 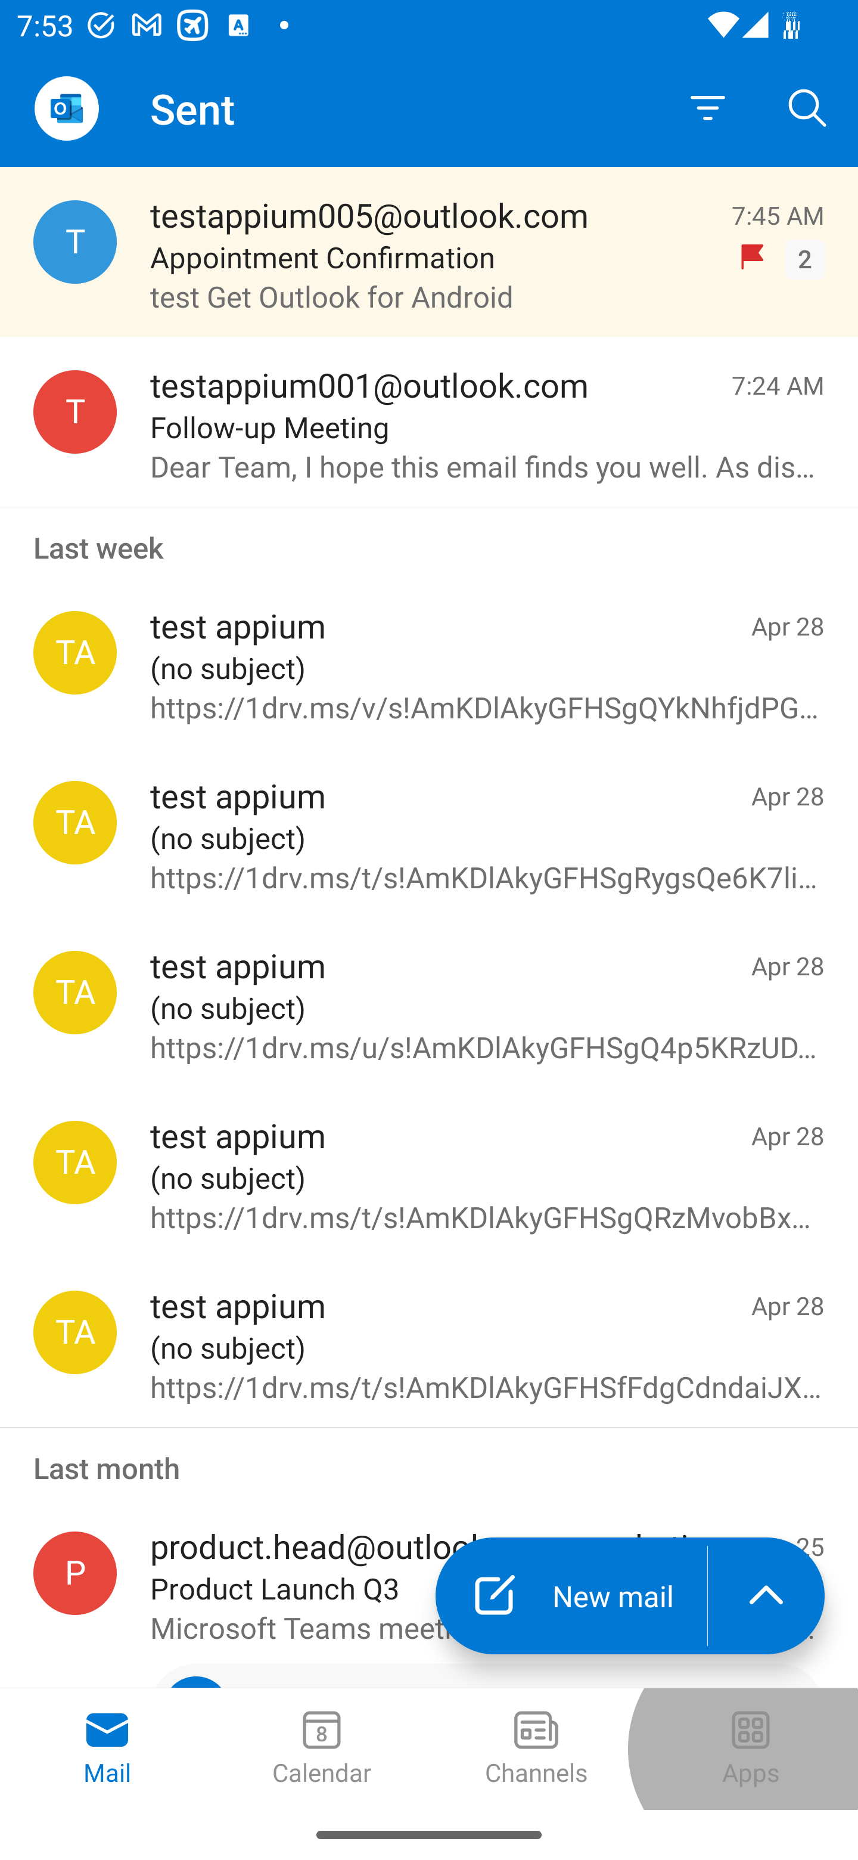 What do you see at coordinates (571, 1595) in the screenshot?
I see `New mail` at bounding box center [571, 1595].